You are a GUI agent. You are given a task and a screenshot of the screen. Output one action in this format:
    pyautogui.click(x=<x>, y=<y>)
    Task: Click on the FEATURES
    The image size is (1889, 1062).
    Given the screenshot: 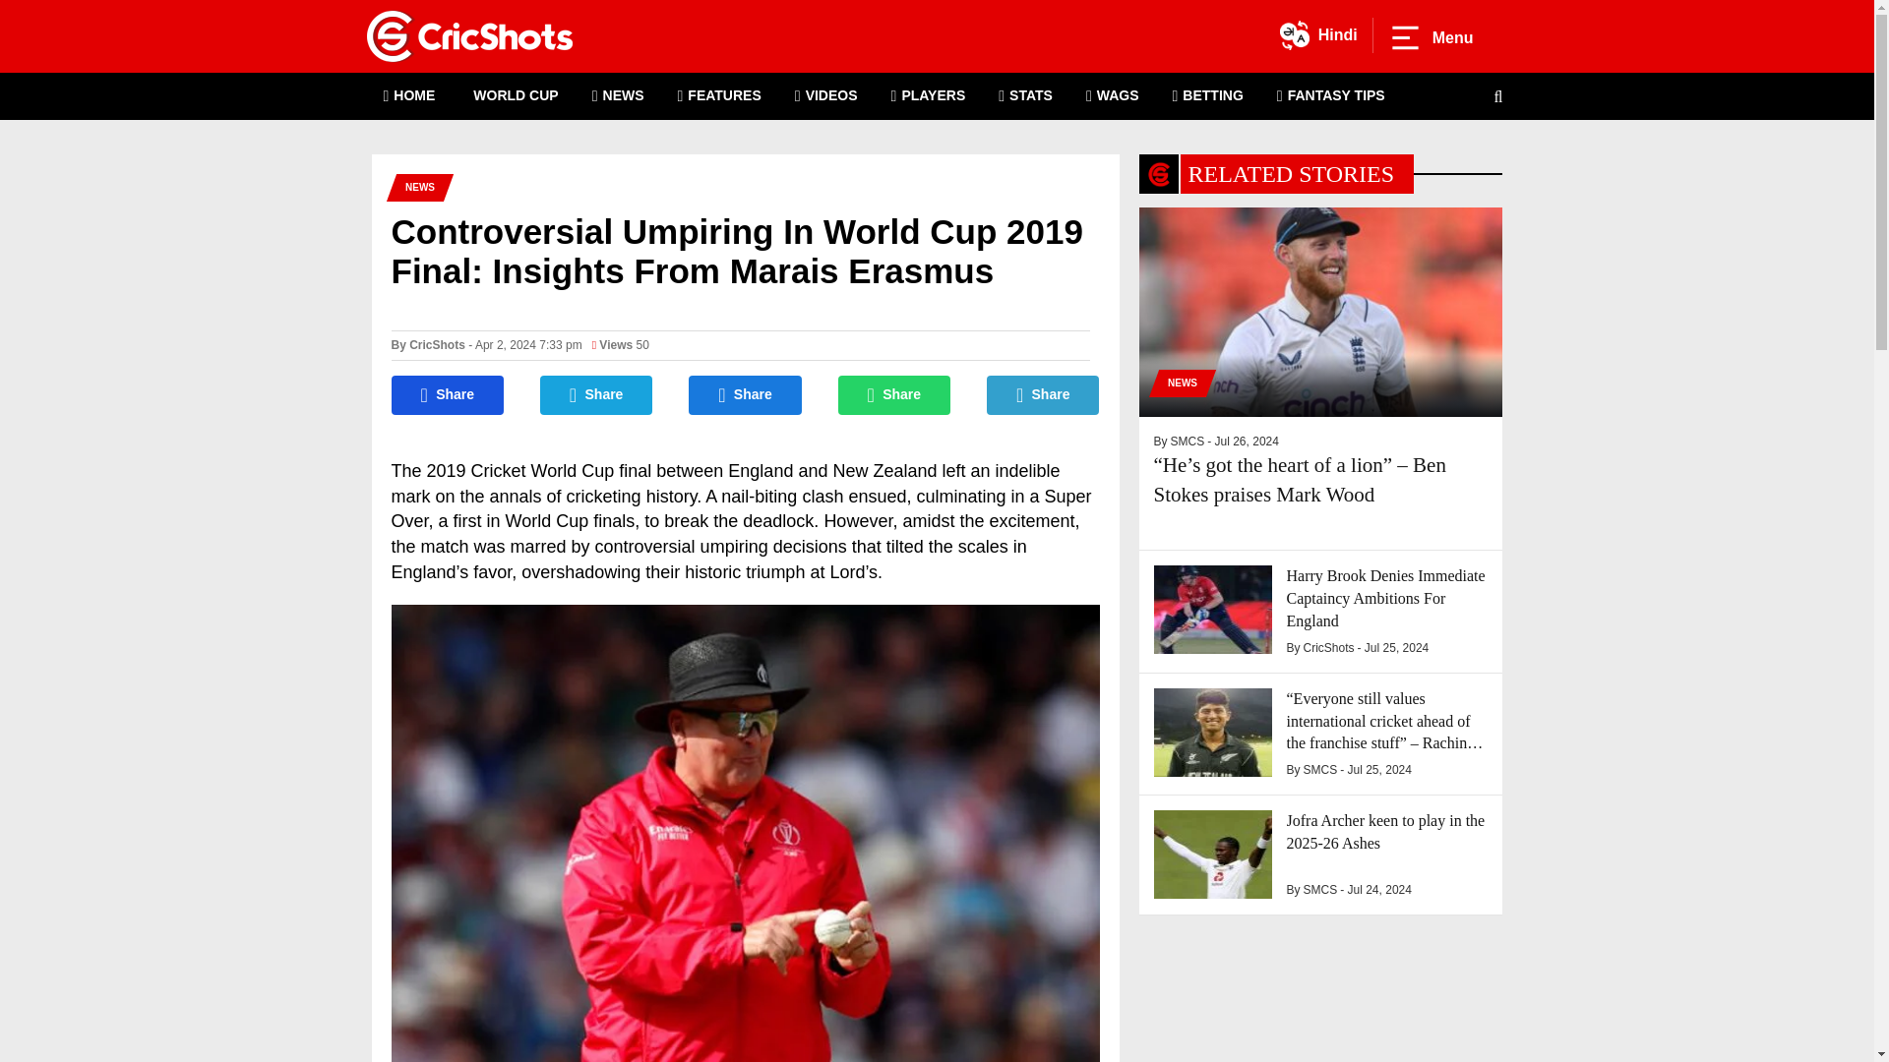 What is the action you would take?
    pyautogui.click(x=719, y=96)
    